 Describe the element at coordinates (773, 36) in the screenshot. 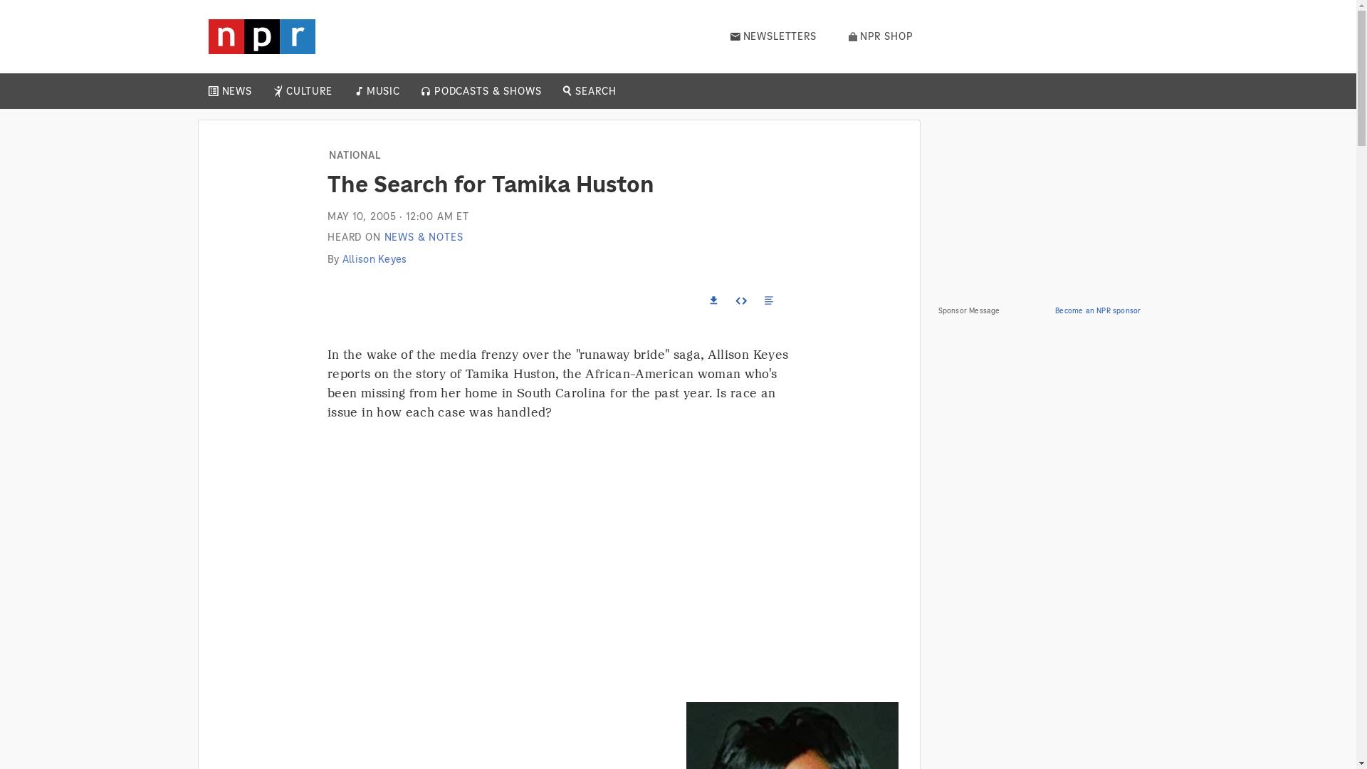

I see `NEWSLETTERS` at that location.